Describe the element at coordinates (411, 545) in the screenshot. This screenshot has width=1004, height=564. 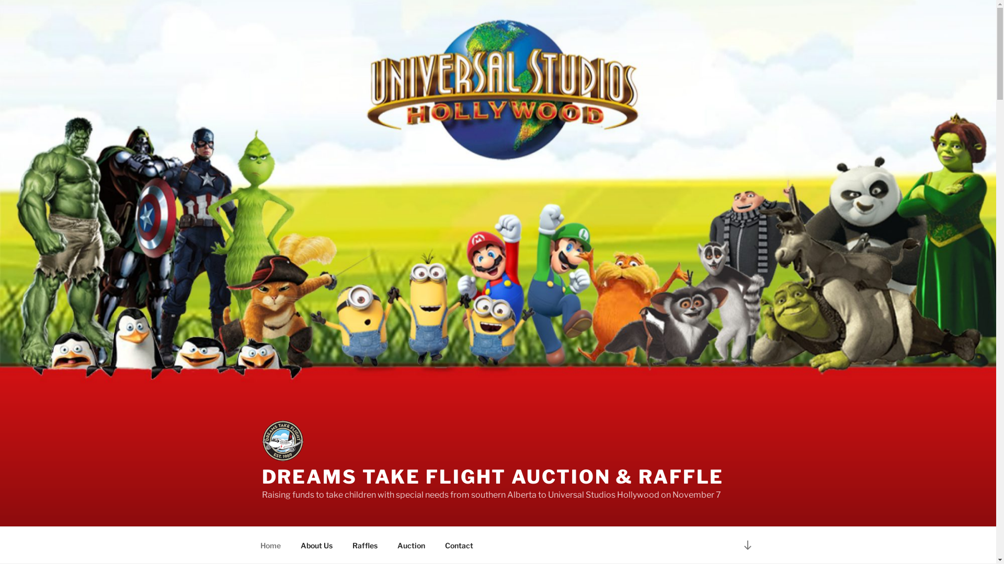
I see `Auction` at that location.